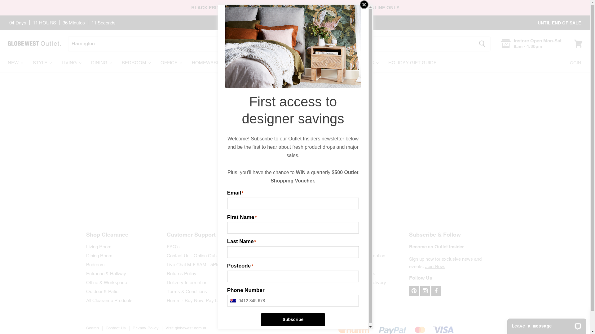  I want to click on FAQ's, so click(173, 247).